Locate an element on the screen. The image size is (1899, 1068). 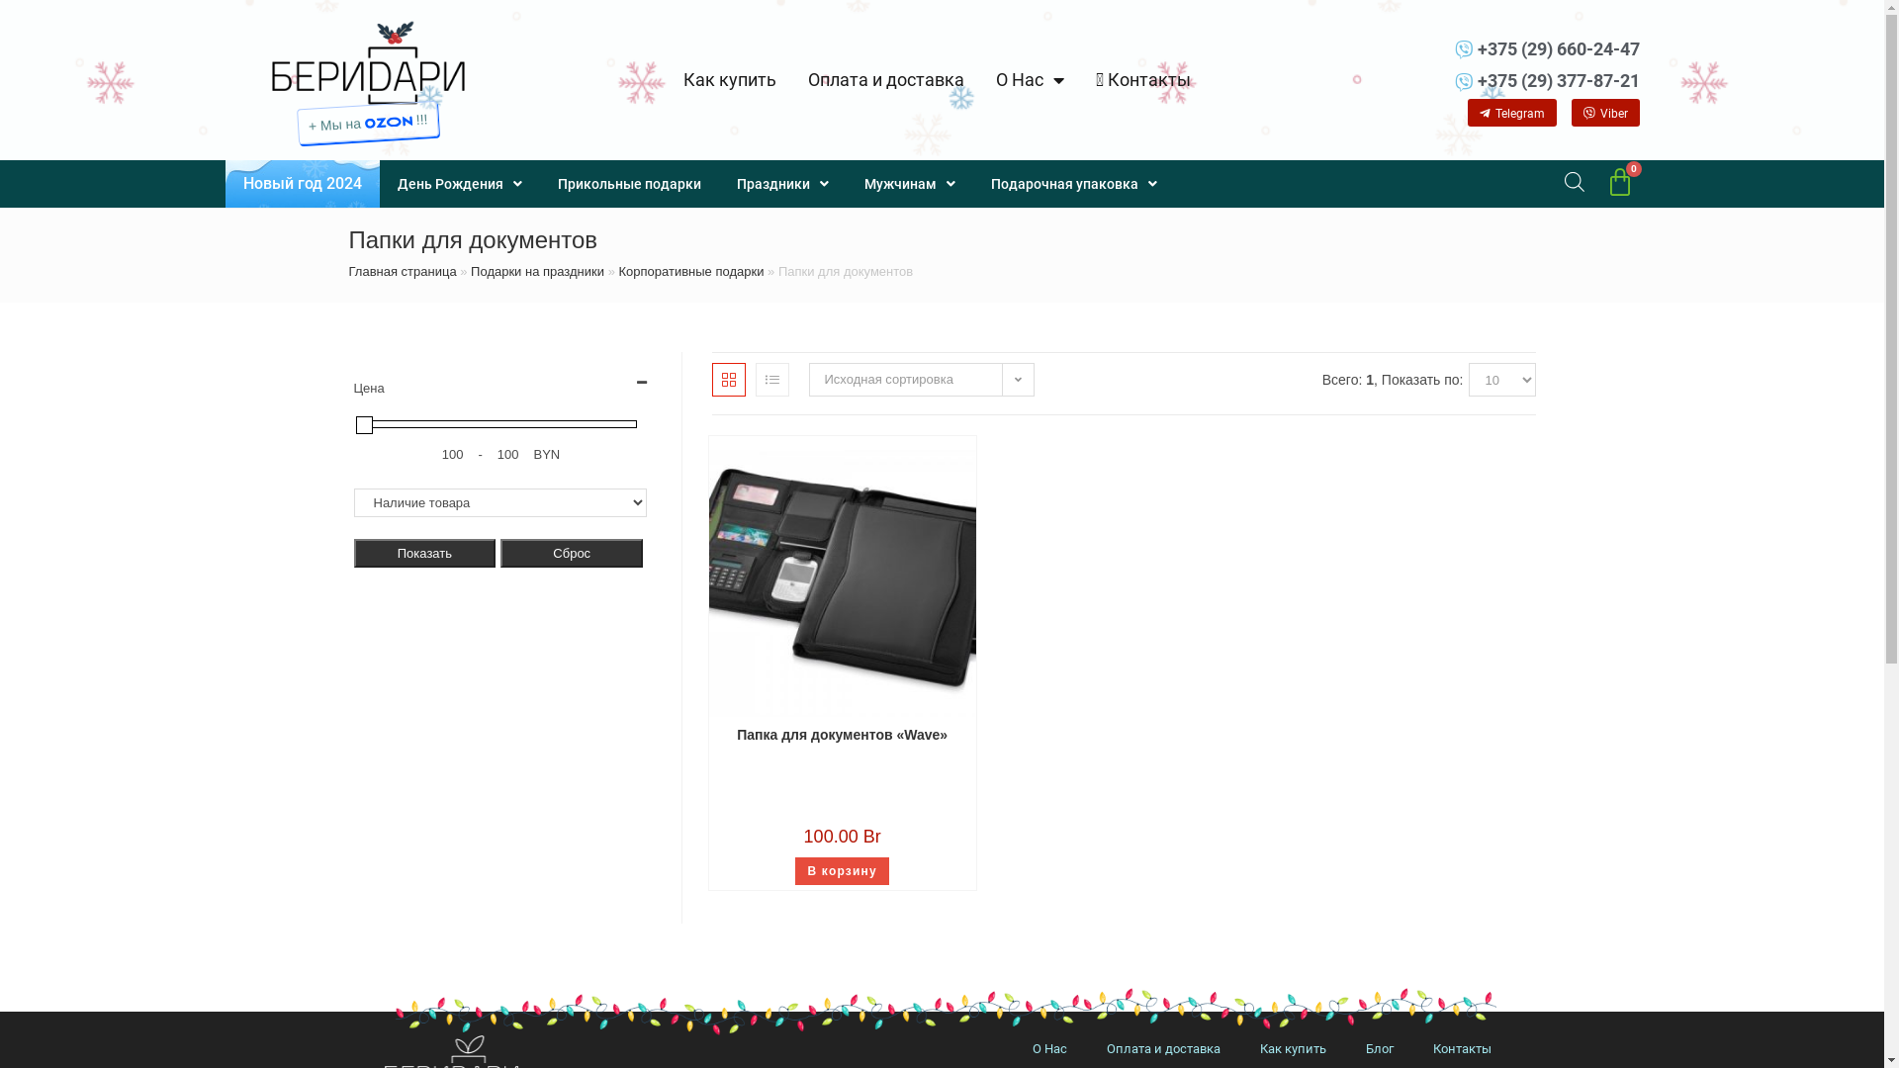
Telegram is located at coordinates (1512, 113).